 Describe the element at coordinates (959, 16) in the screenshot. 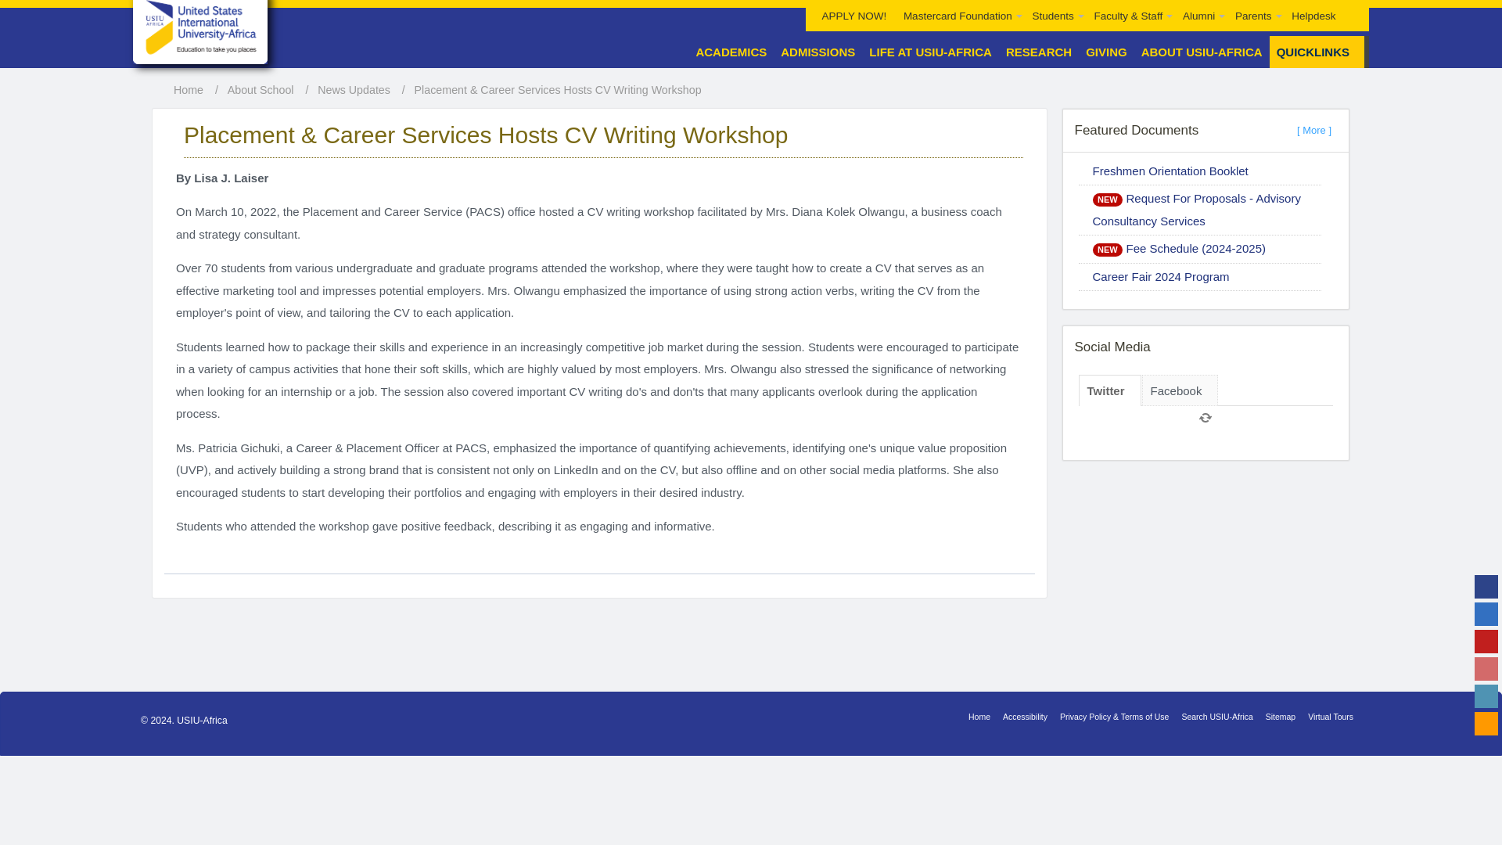

I see `Mastercard Foundation` at that location.